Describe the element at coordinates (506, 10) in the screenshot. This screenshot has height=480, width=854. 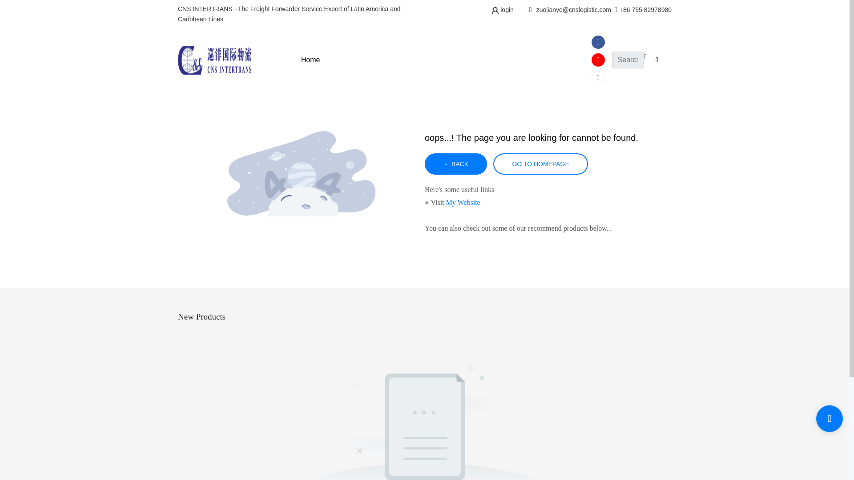
I see ` login` at that location.